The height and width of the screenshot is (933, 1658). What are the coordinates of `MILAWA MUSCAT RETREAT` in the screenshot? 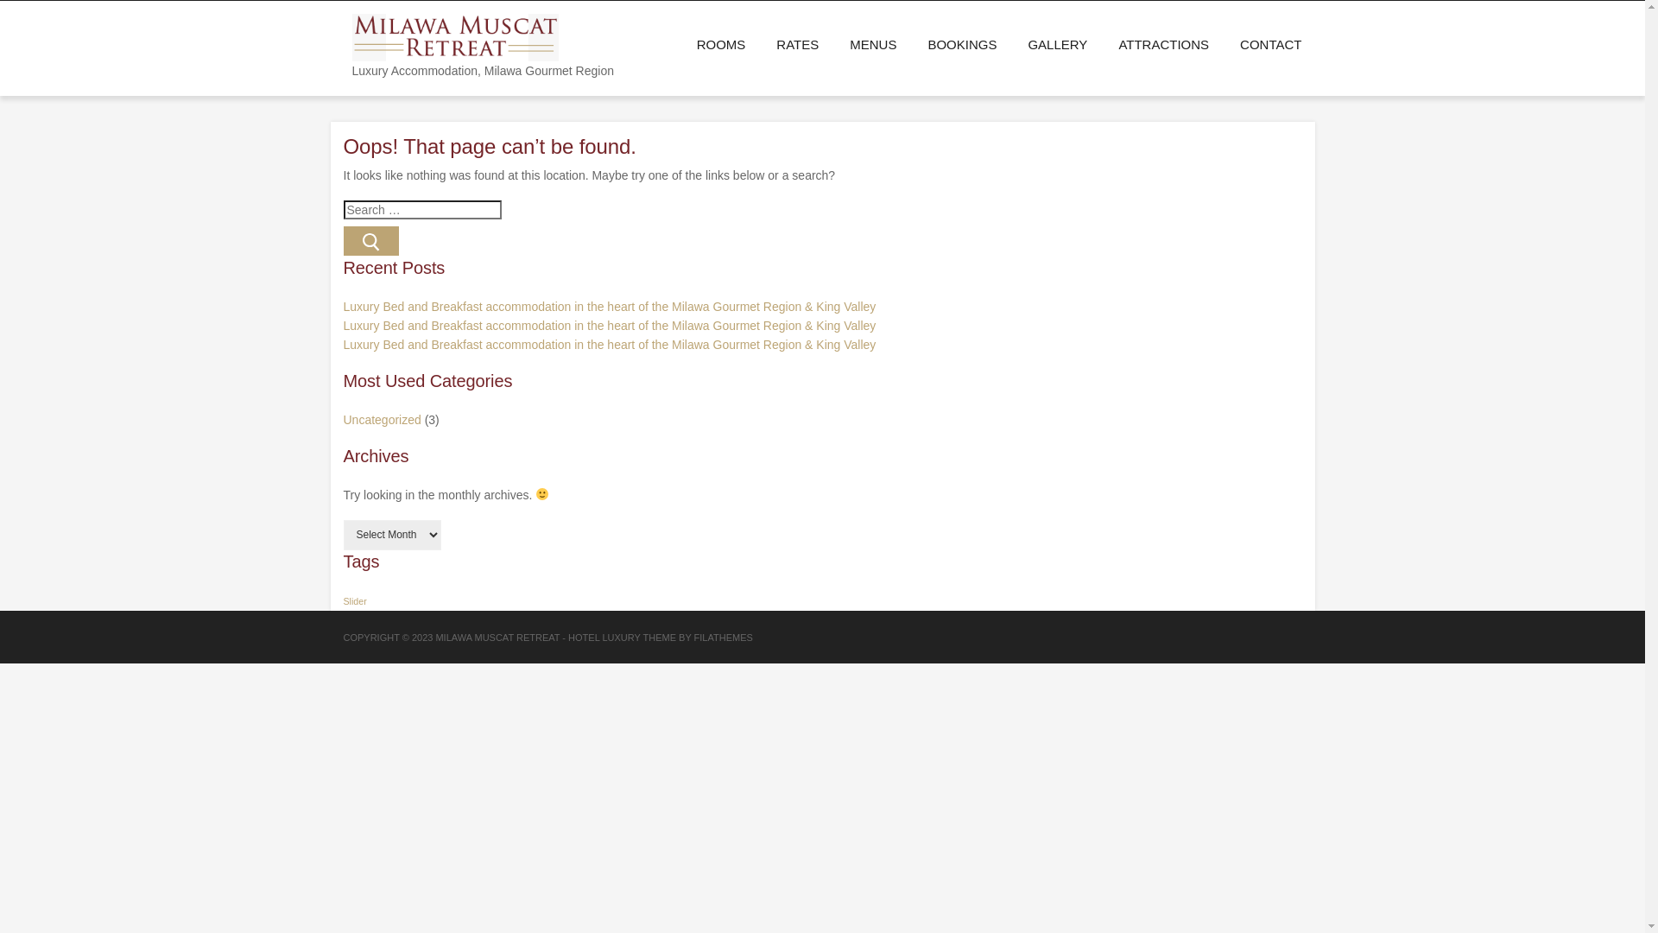 It's located at (497, 638).